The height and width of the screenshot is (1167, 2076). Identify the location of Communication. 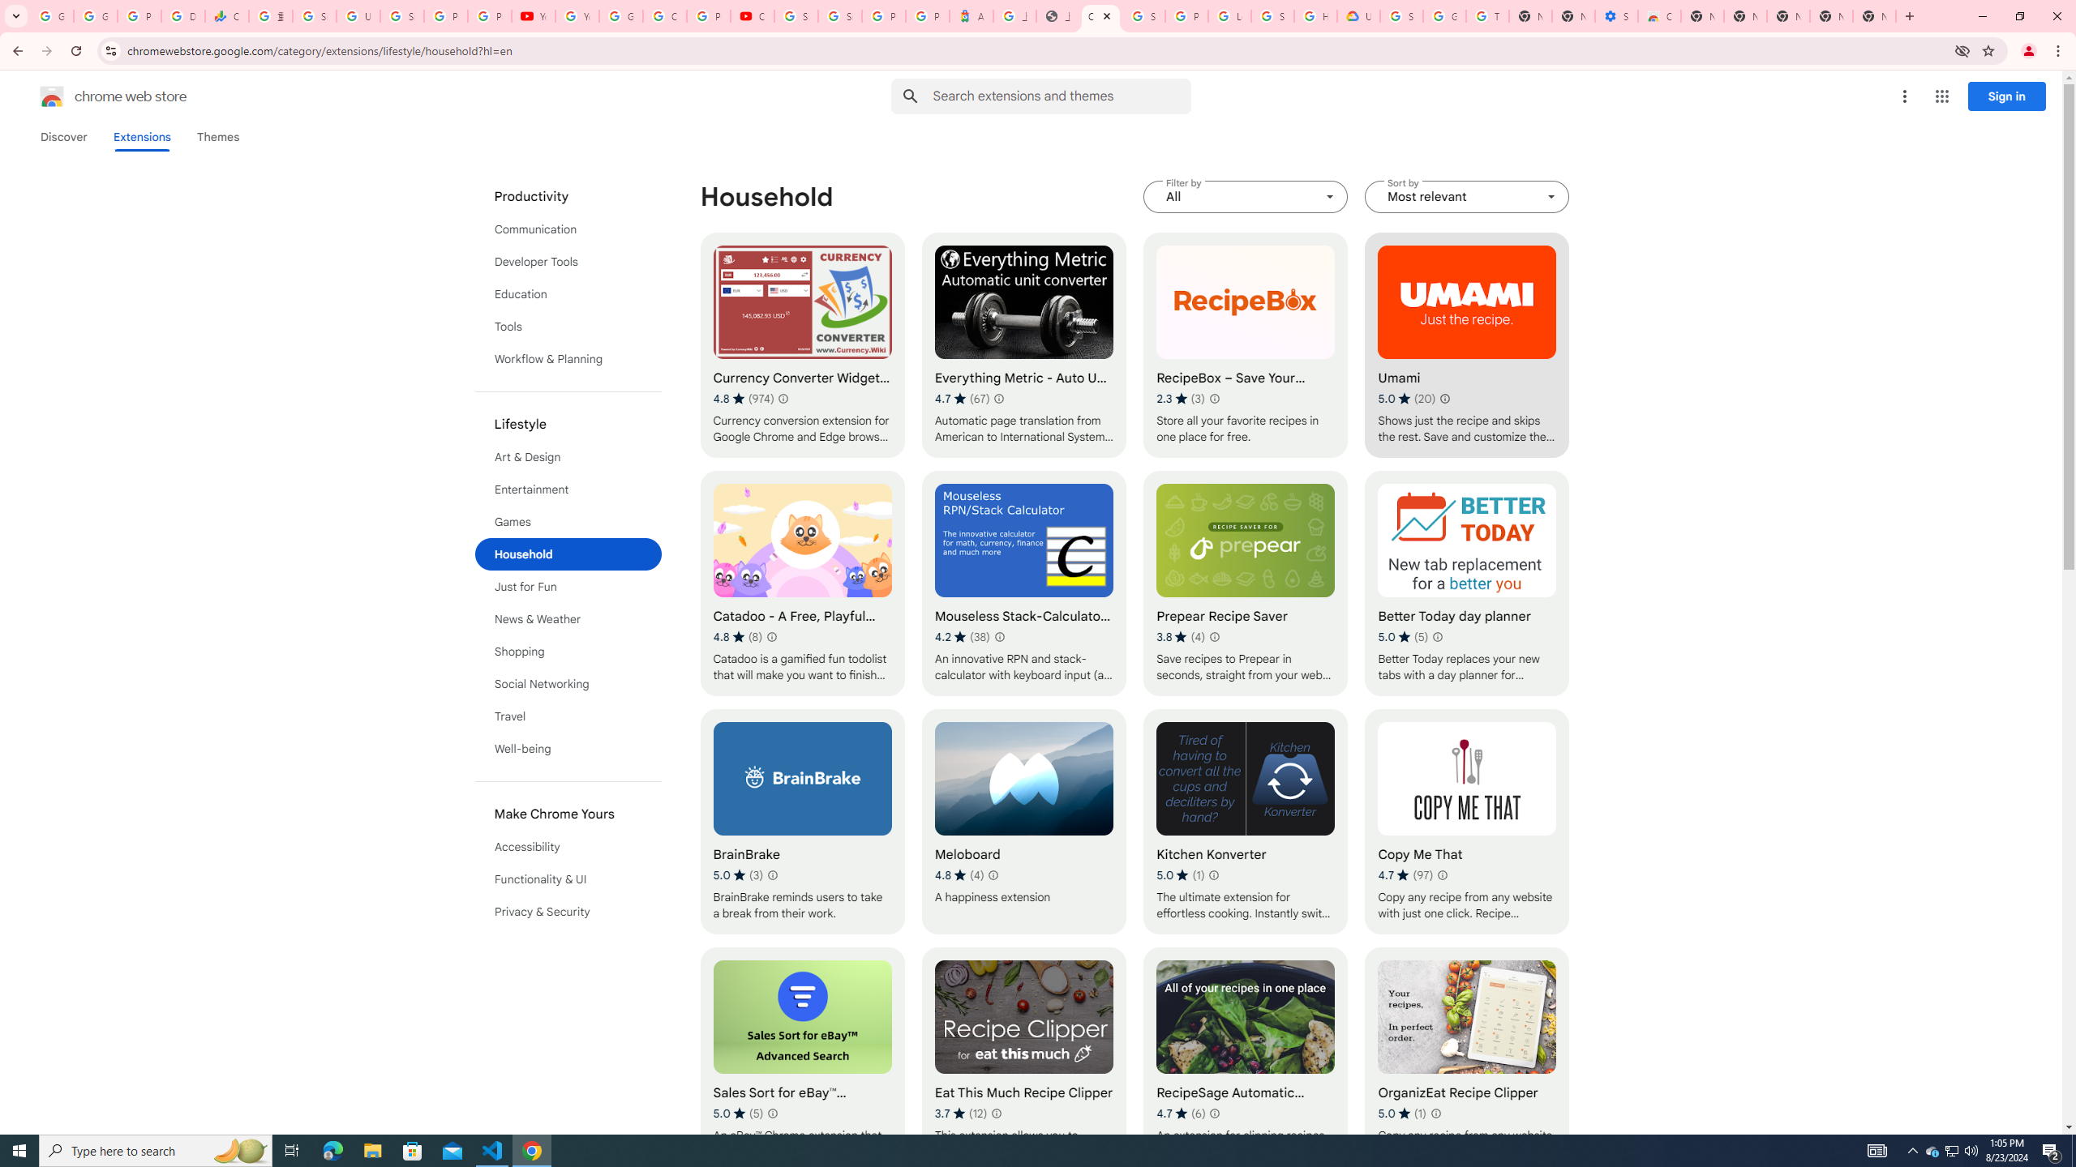
(568, 229).